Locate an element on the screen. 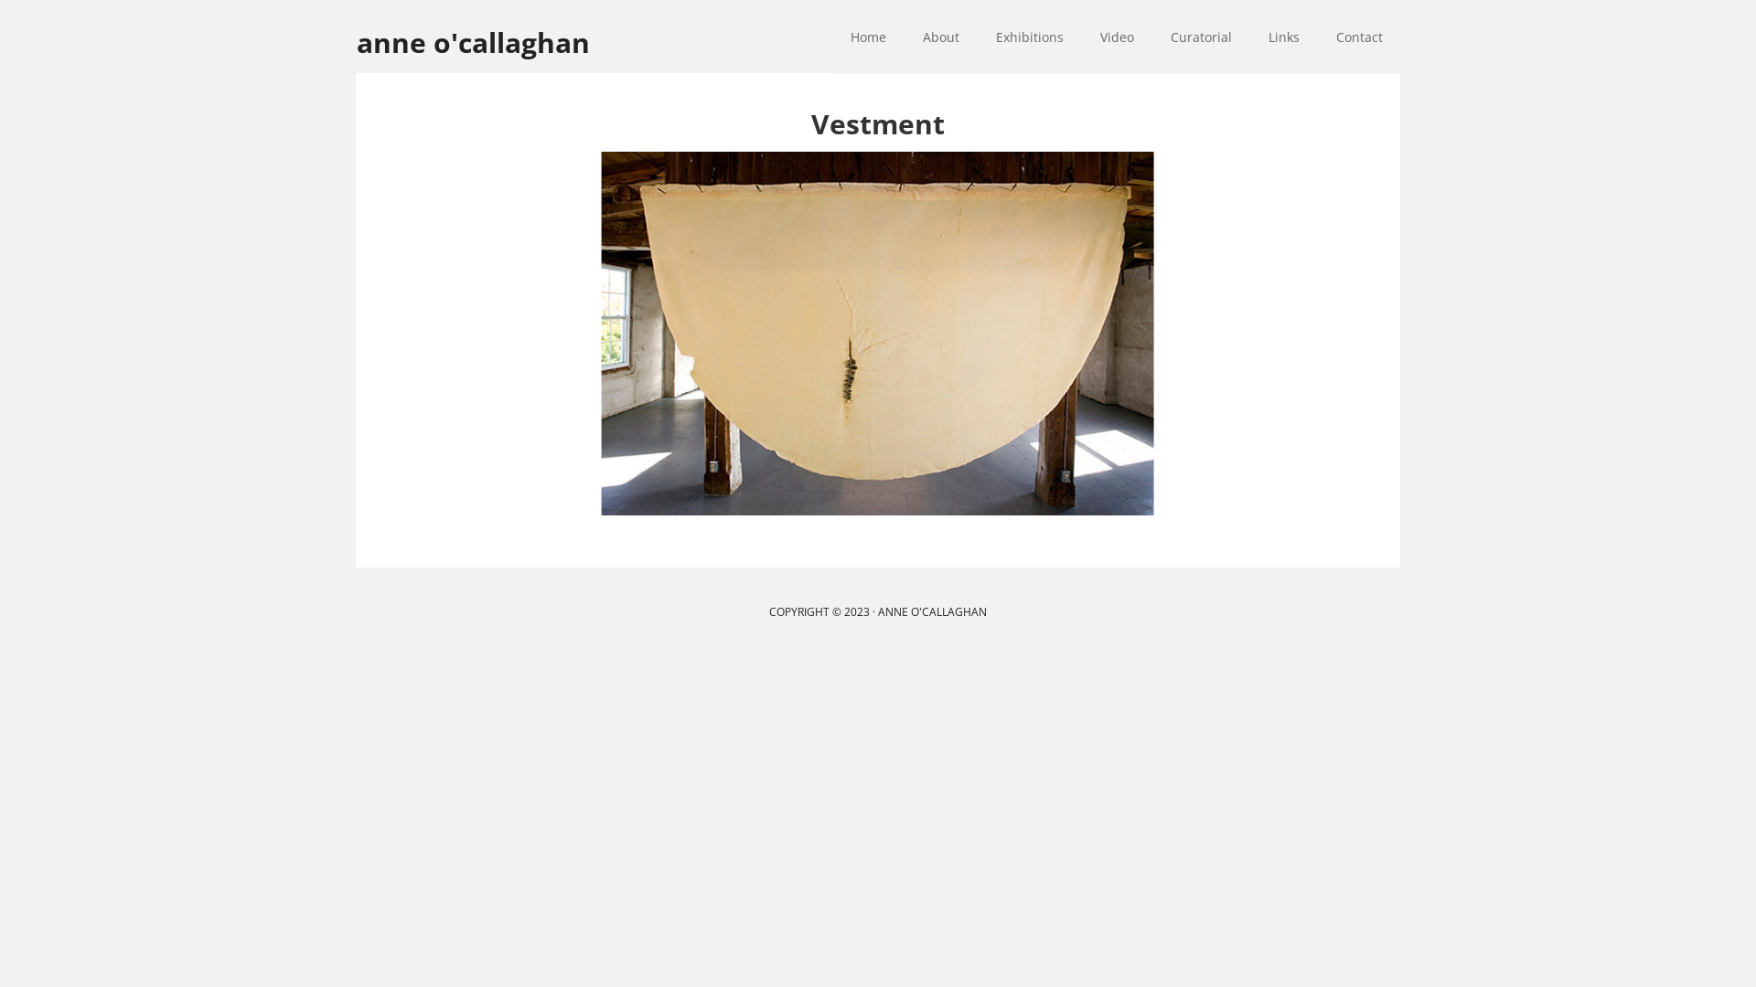 Image resolution: width=1756 pixels, height=987 pixels. Curatorial is located at coordinates (1202, 37).